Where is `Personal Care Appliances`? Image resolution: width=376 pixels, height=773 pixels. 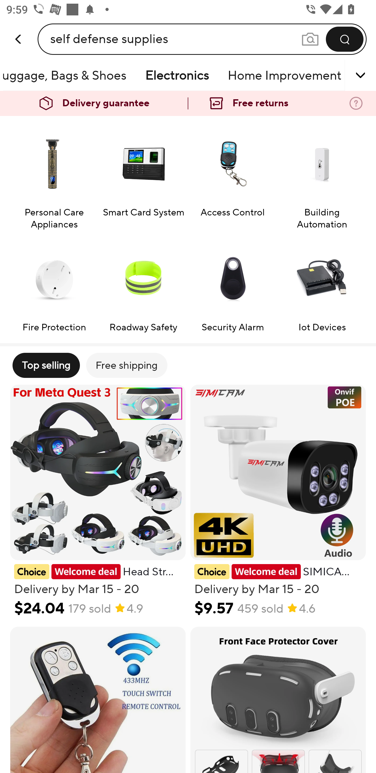
Personal Care Appliances is located at coordinates (54, 177).